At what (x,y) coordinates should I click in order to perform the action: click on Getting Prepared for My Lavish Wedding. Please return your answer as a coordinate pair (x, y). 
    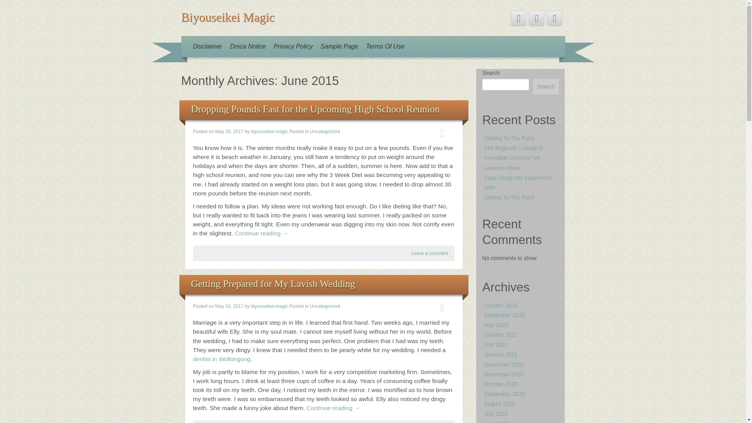
    Looking at the image, I should click on (273, 284).